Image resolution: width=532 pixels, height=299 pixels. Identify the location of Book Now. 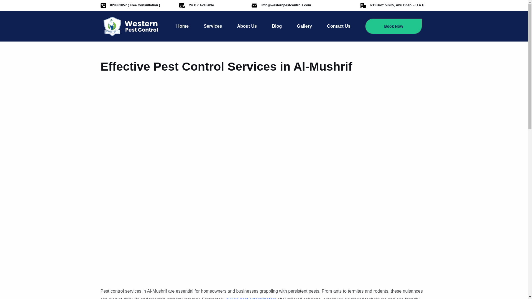
(393, 26).